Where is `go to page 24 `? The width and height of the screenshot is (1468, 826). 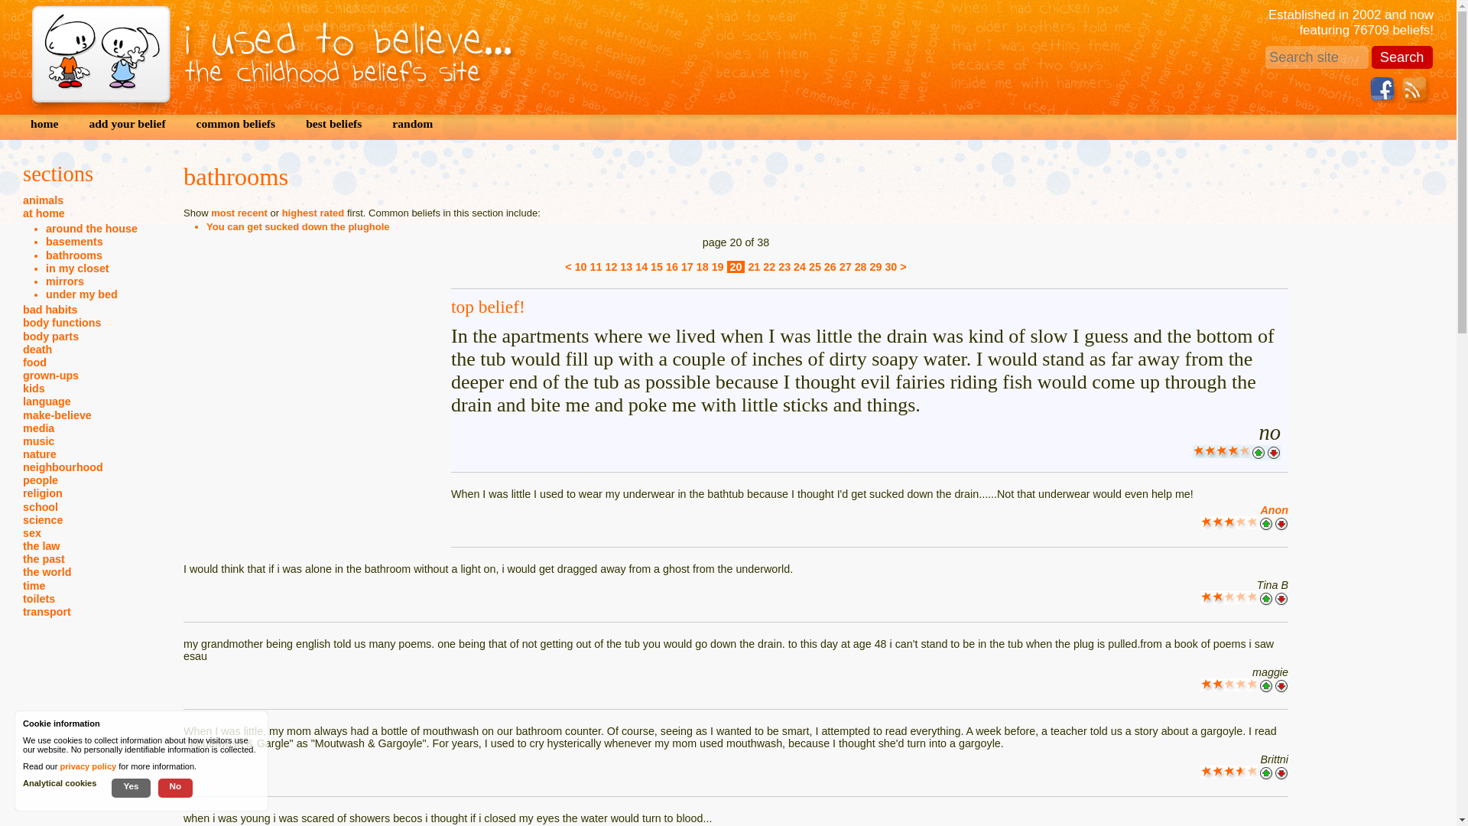
go to page 24  is located at coordinates (800, 267).